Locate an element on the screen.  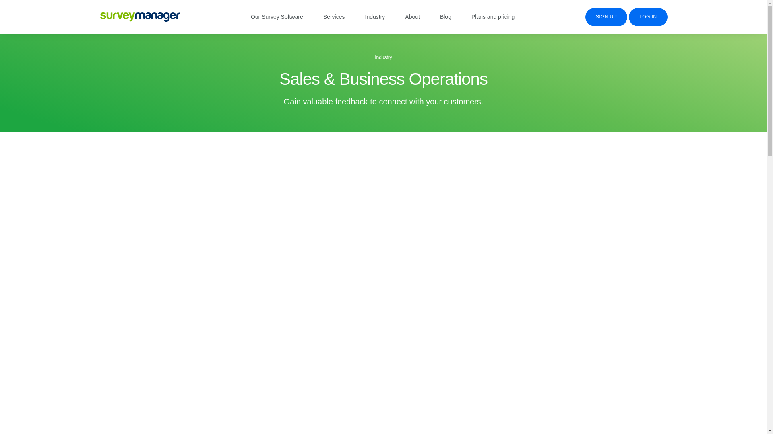
LOG IN is located at coordinates (648, 17).